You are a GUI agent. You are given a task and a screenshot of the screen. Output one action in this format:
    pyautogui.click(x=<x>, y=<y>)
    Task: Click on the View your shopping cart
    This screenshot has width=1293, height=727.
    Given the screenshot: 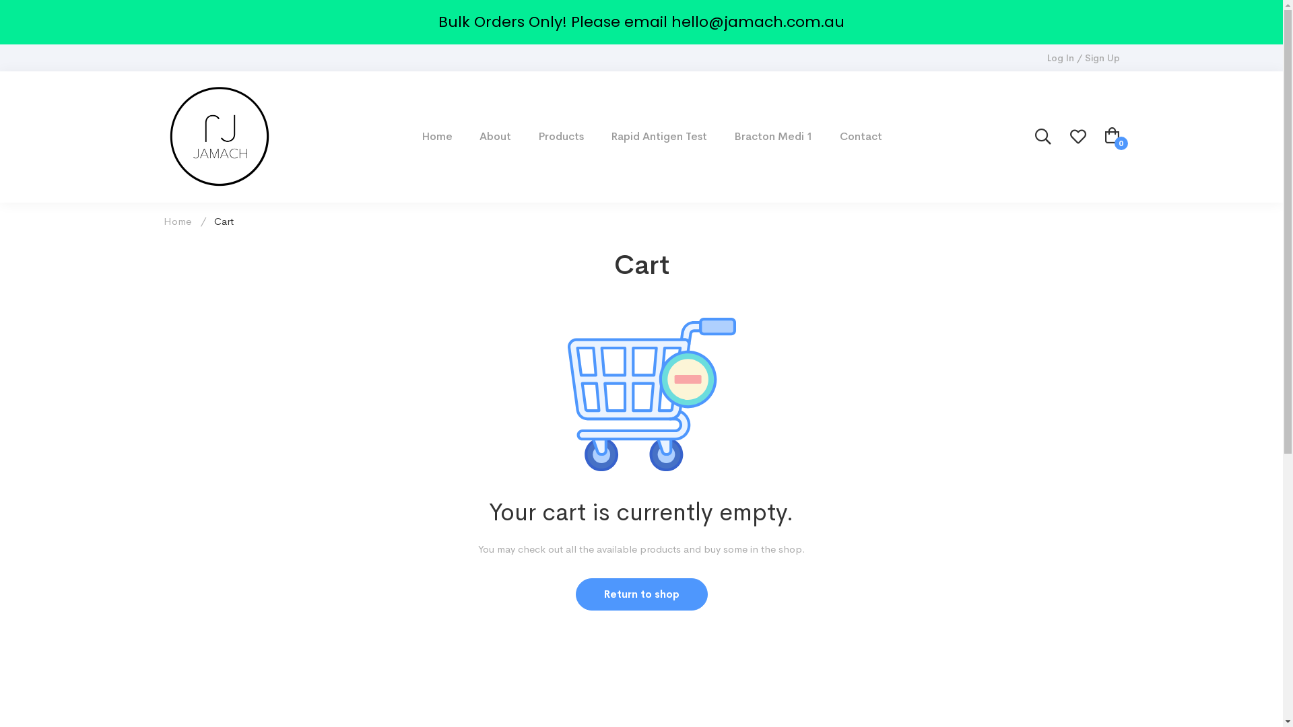 What is the action you would take?
    pyautogui.click(x=1112, y=137)
    